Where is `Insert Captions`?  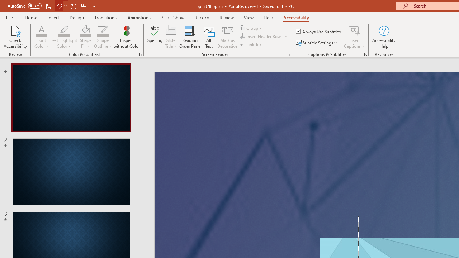
Insert Captions is located at coordinates (354, 30).